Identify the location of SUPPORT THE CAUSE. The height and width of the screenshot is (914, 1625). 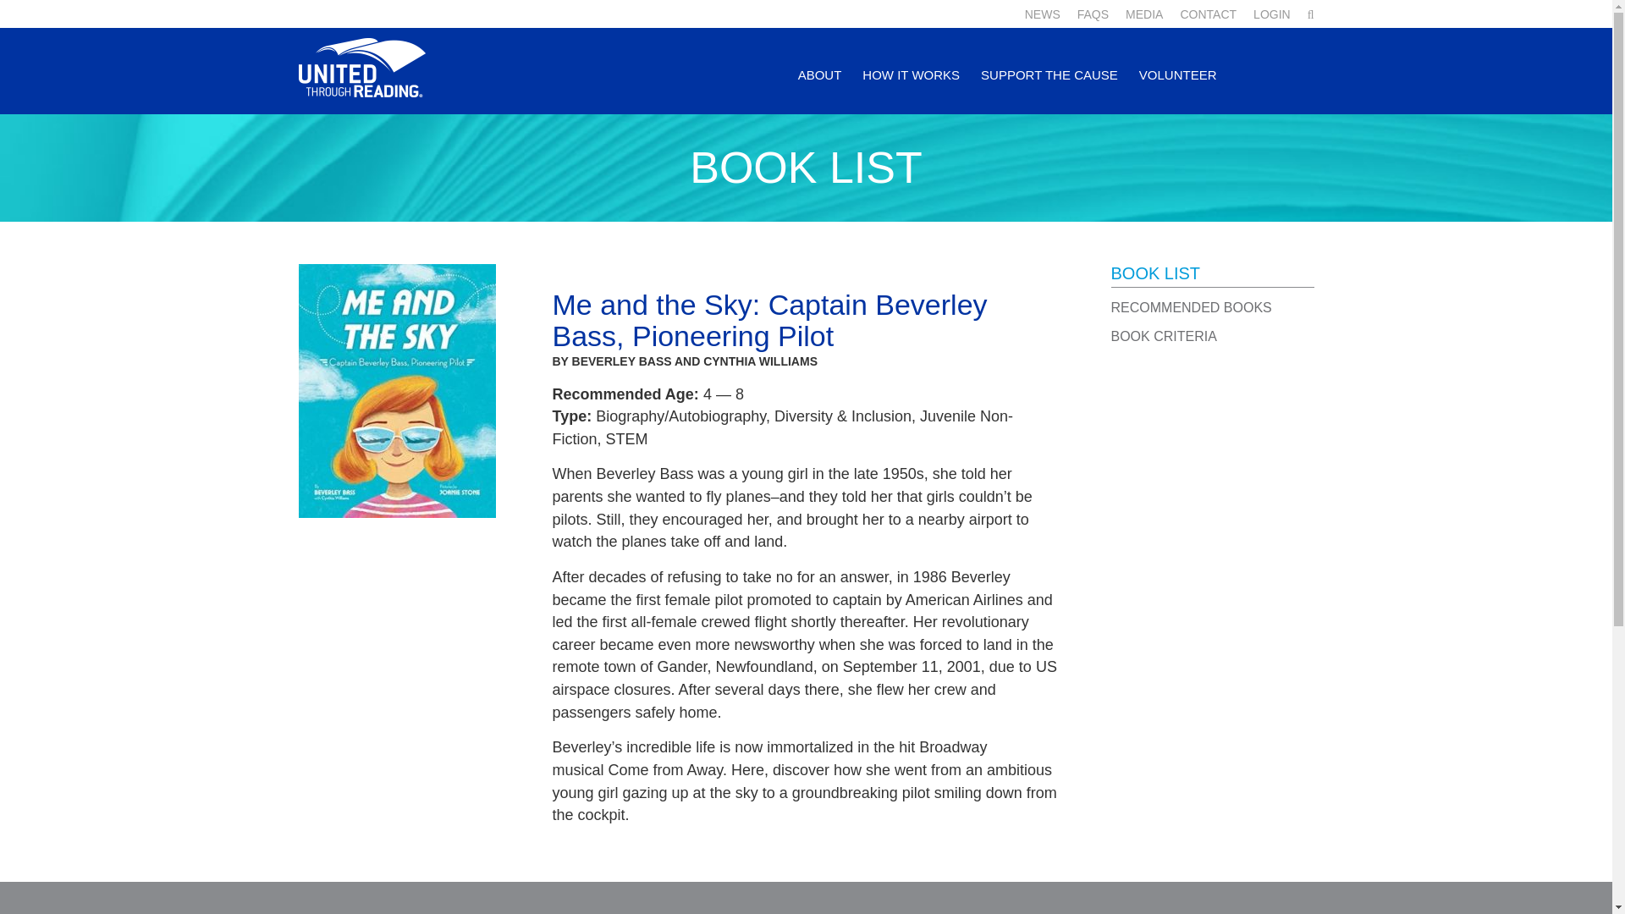
(1049, 90).